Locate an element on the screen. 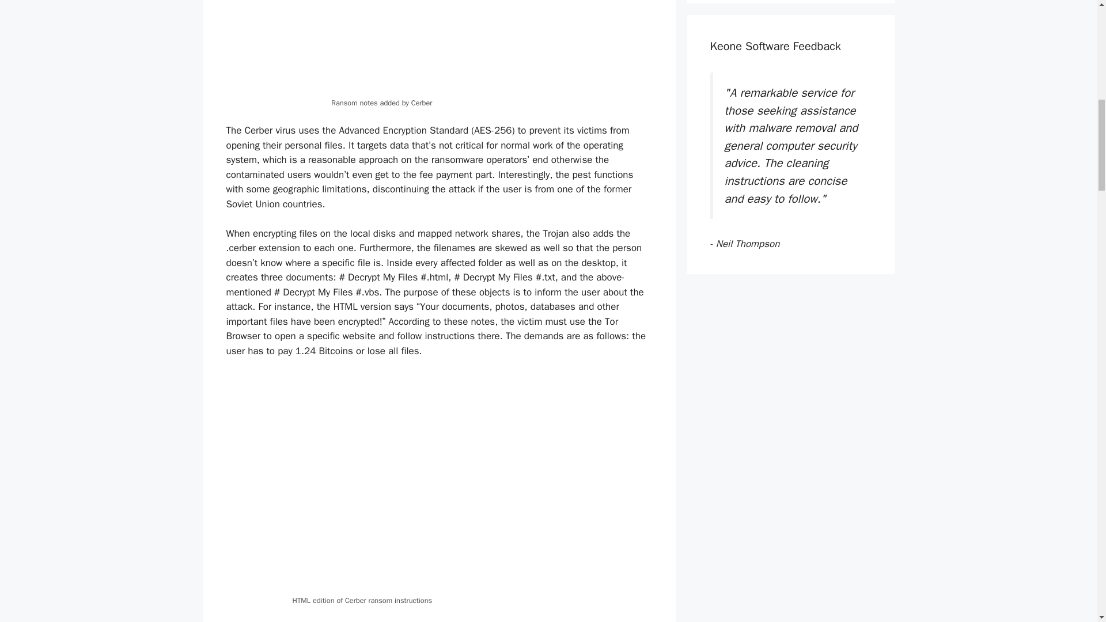 The height and width of the screenshot is (622, 1106). HTML edition of Cerber ransom instructions is located at coordinates (439, 483).